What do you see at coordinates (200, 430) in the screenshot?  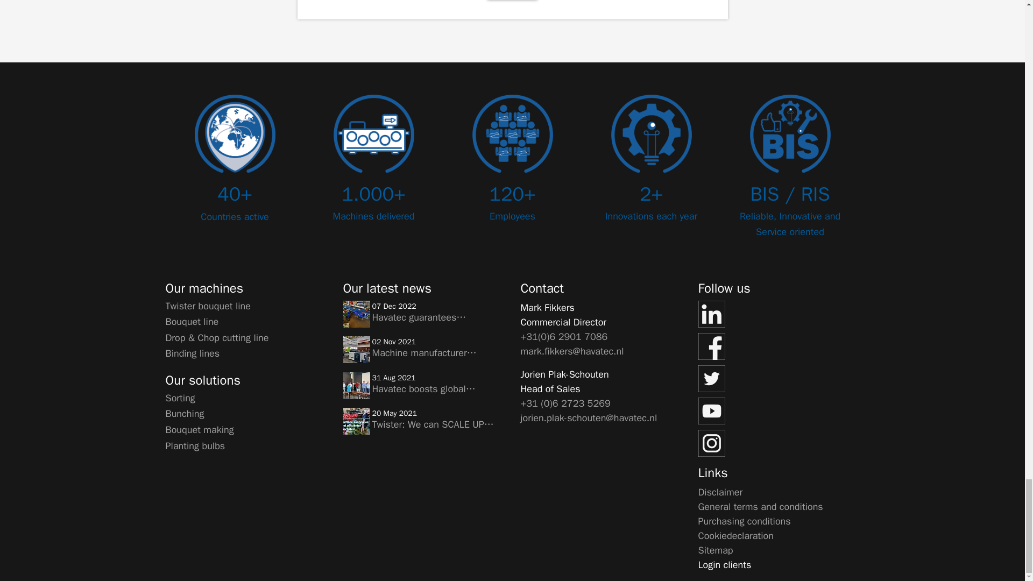 I see `Bouquet making` at bounding box center [200, 430].